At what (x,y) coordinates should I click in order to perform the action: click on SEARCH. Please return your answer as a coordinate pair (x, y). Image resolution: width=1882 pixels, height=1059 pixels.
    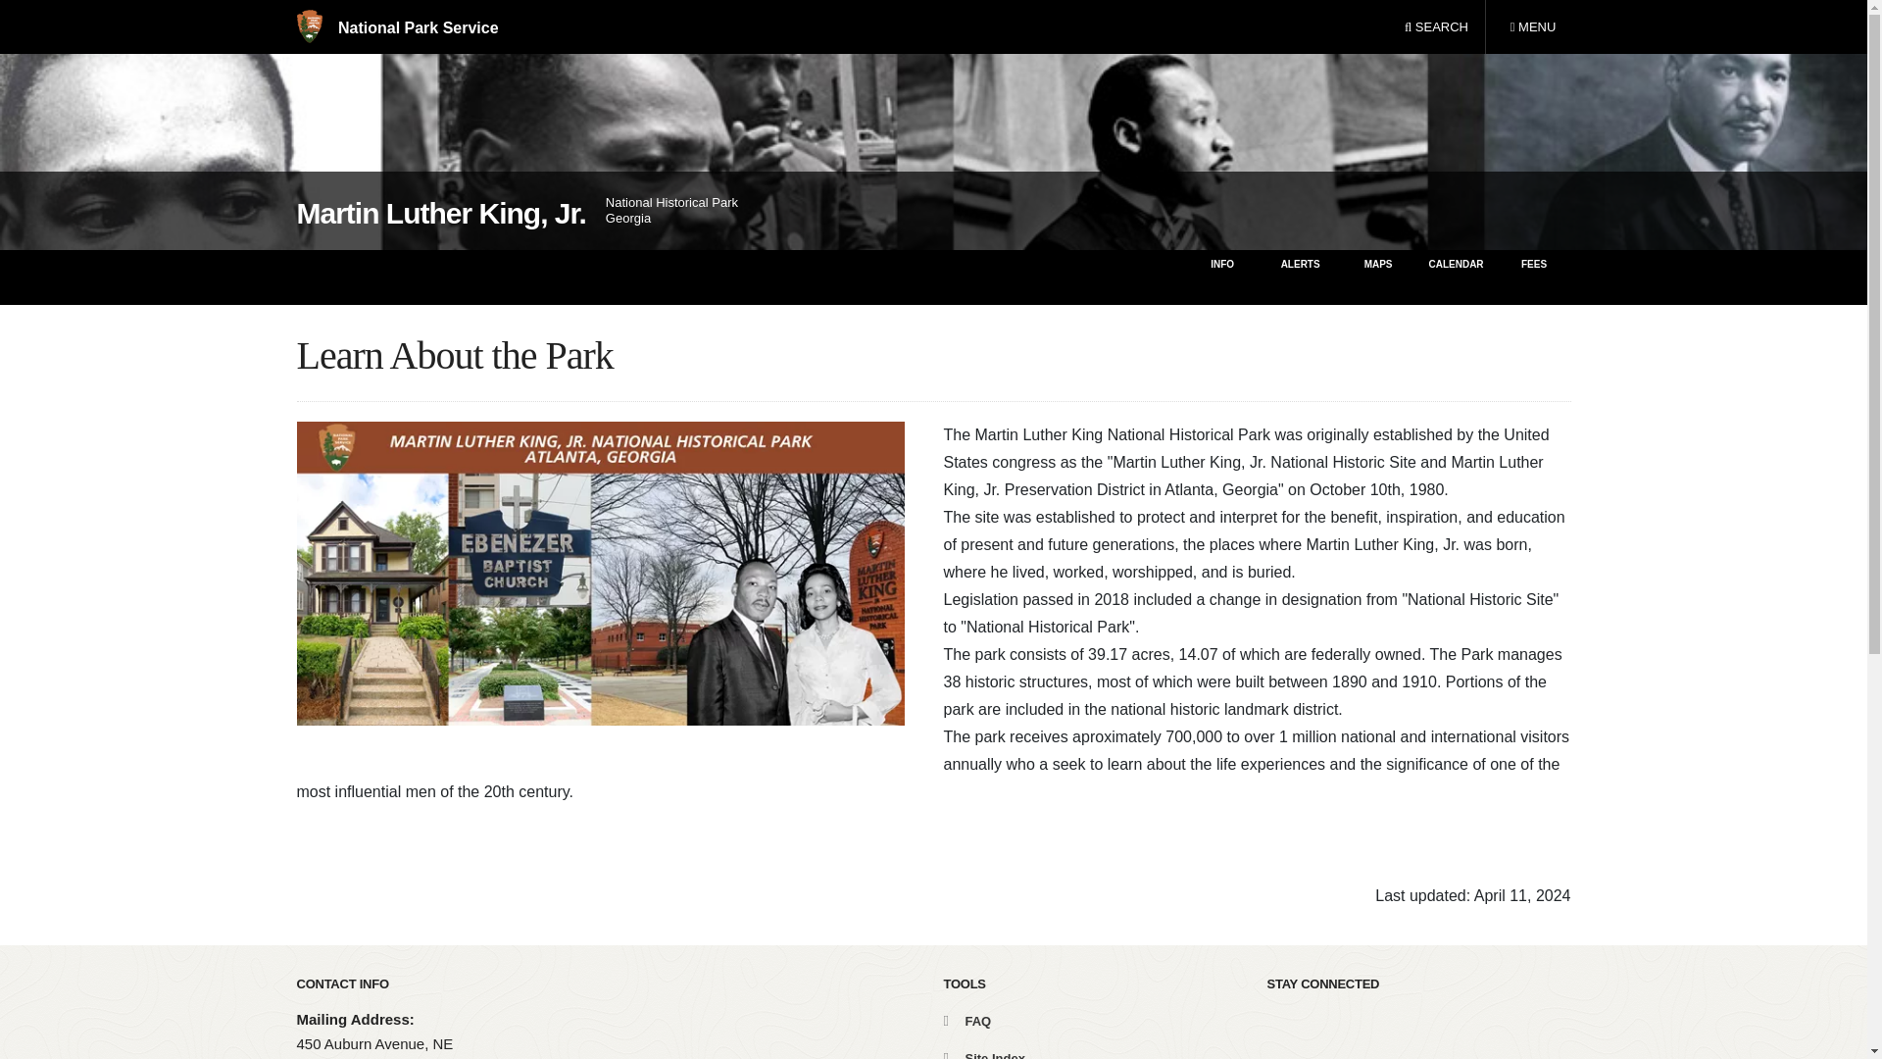
    Looking at the image, I should click on (1436, 27).